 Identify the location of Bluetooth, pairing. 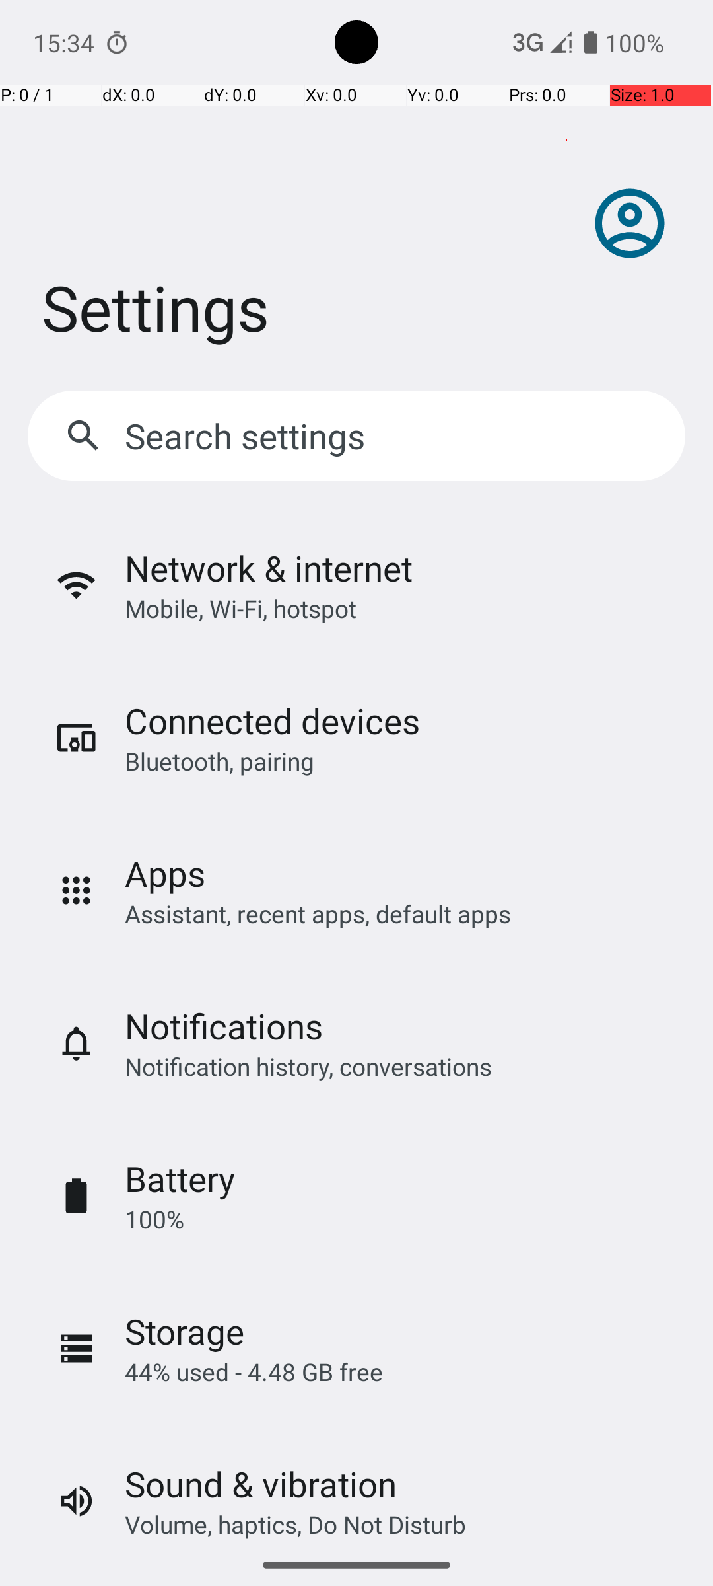
(219, 761).